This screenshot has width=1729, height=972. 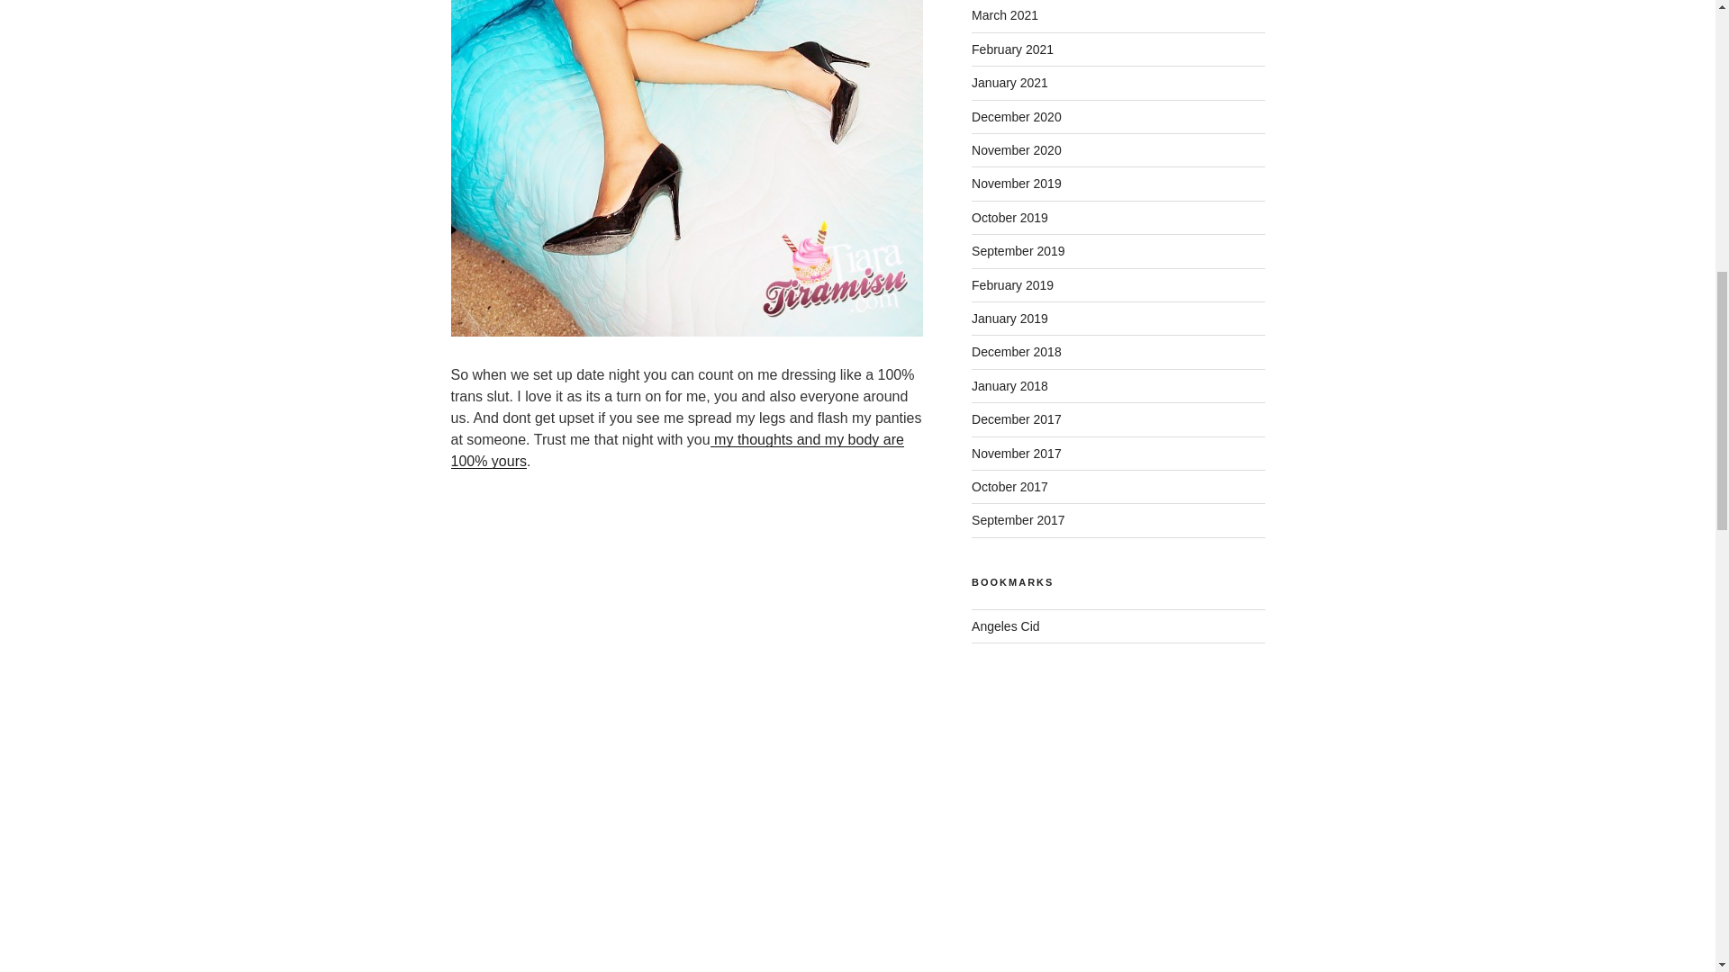 What do you see at coordinates (1005, 14) in the screenshot?
I see `March 2021` at bounding box center [1005, 14].